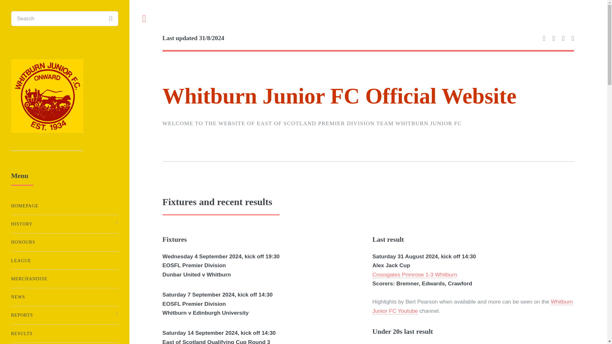 The image size is (612, 344). Describe the element at coordinates (472, 306) in the screenshot. I see `Whitburn Junior FC Youtube` at that location.